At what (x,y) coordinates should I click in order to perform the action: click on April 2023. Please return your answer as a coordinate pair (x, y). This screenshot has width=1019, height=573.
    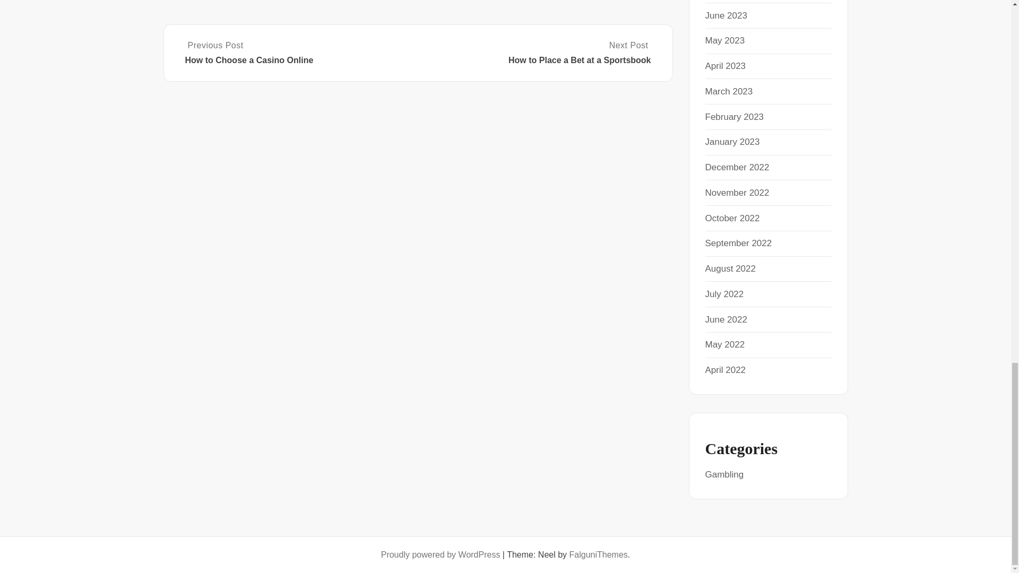
    Looking at the image, I should click on (725, 66).